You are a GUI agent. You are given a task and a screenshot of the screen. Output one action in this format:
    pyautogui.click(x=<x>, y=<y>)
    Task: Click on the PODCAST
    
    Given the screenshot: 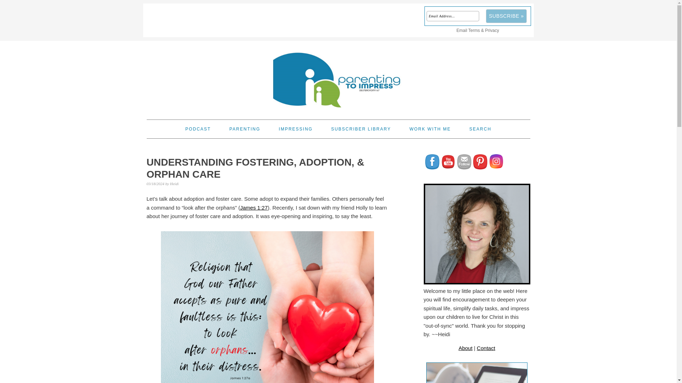 What is the action you would take?
    pyautogui.click(x=198, y=129)
    